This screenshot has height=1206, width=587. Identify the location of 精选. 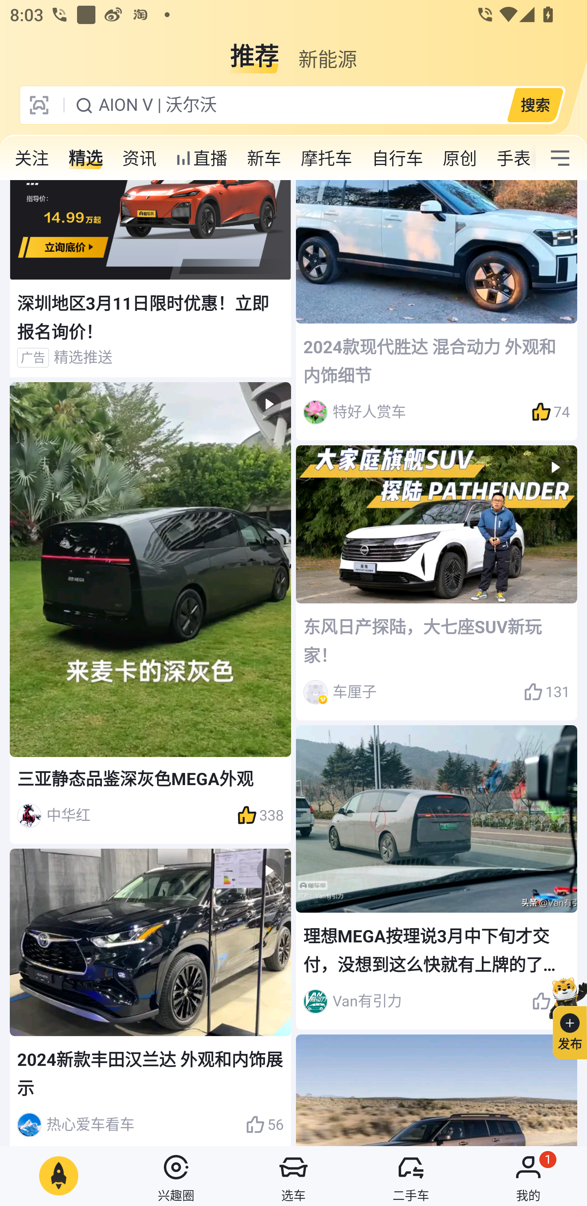
(86, 158).